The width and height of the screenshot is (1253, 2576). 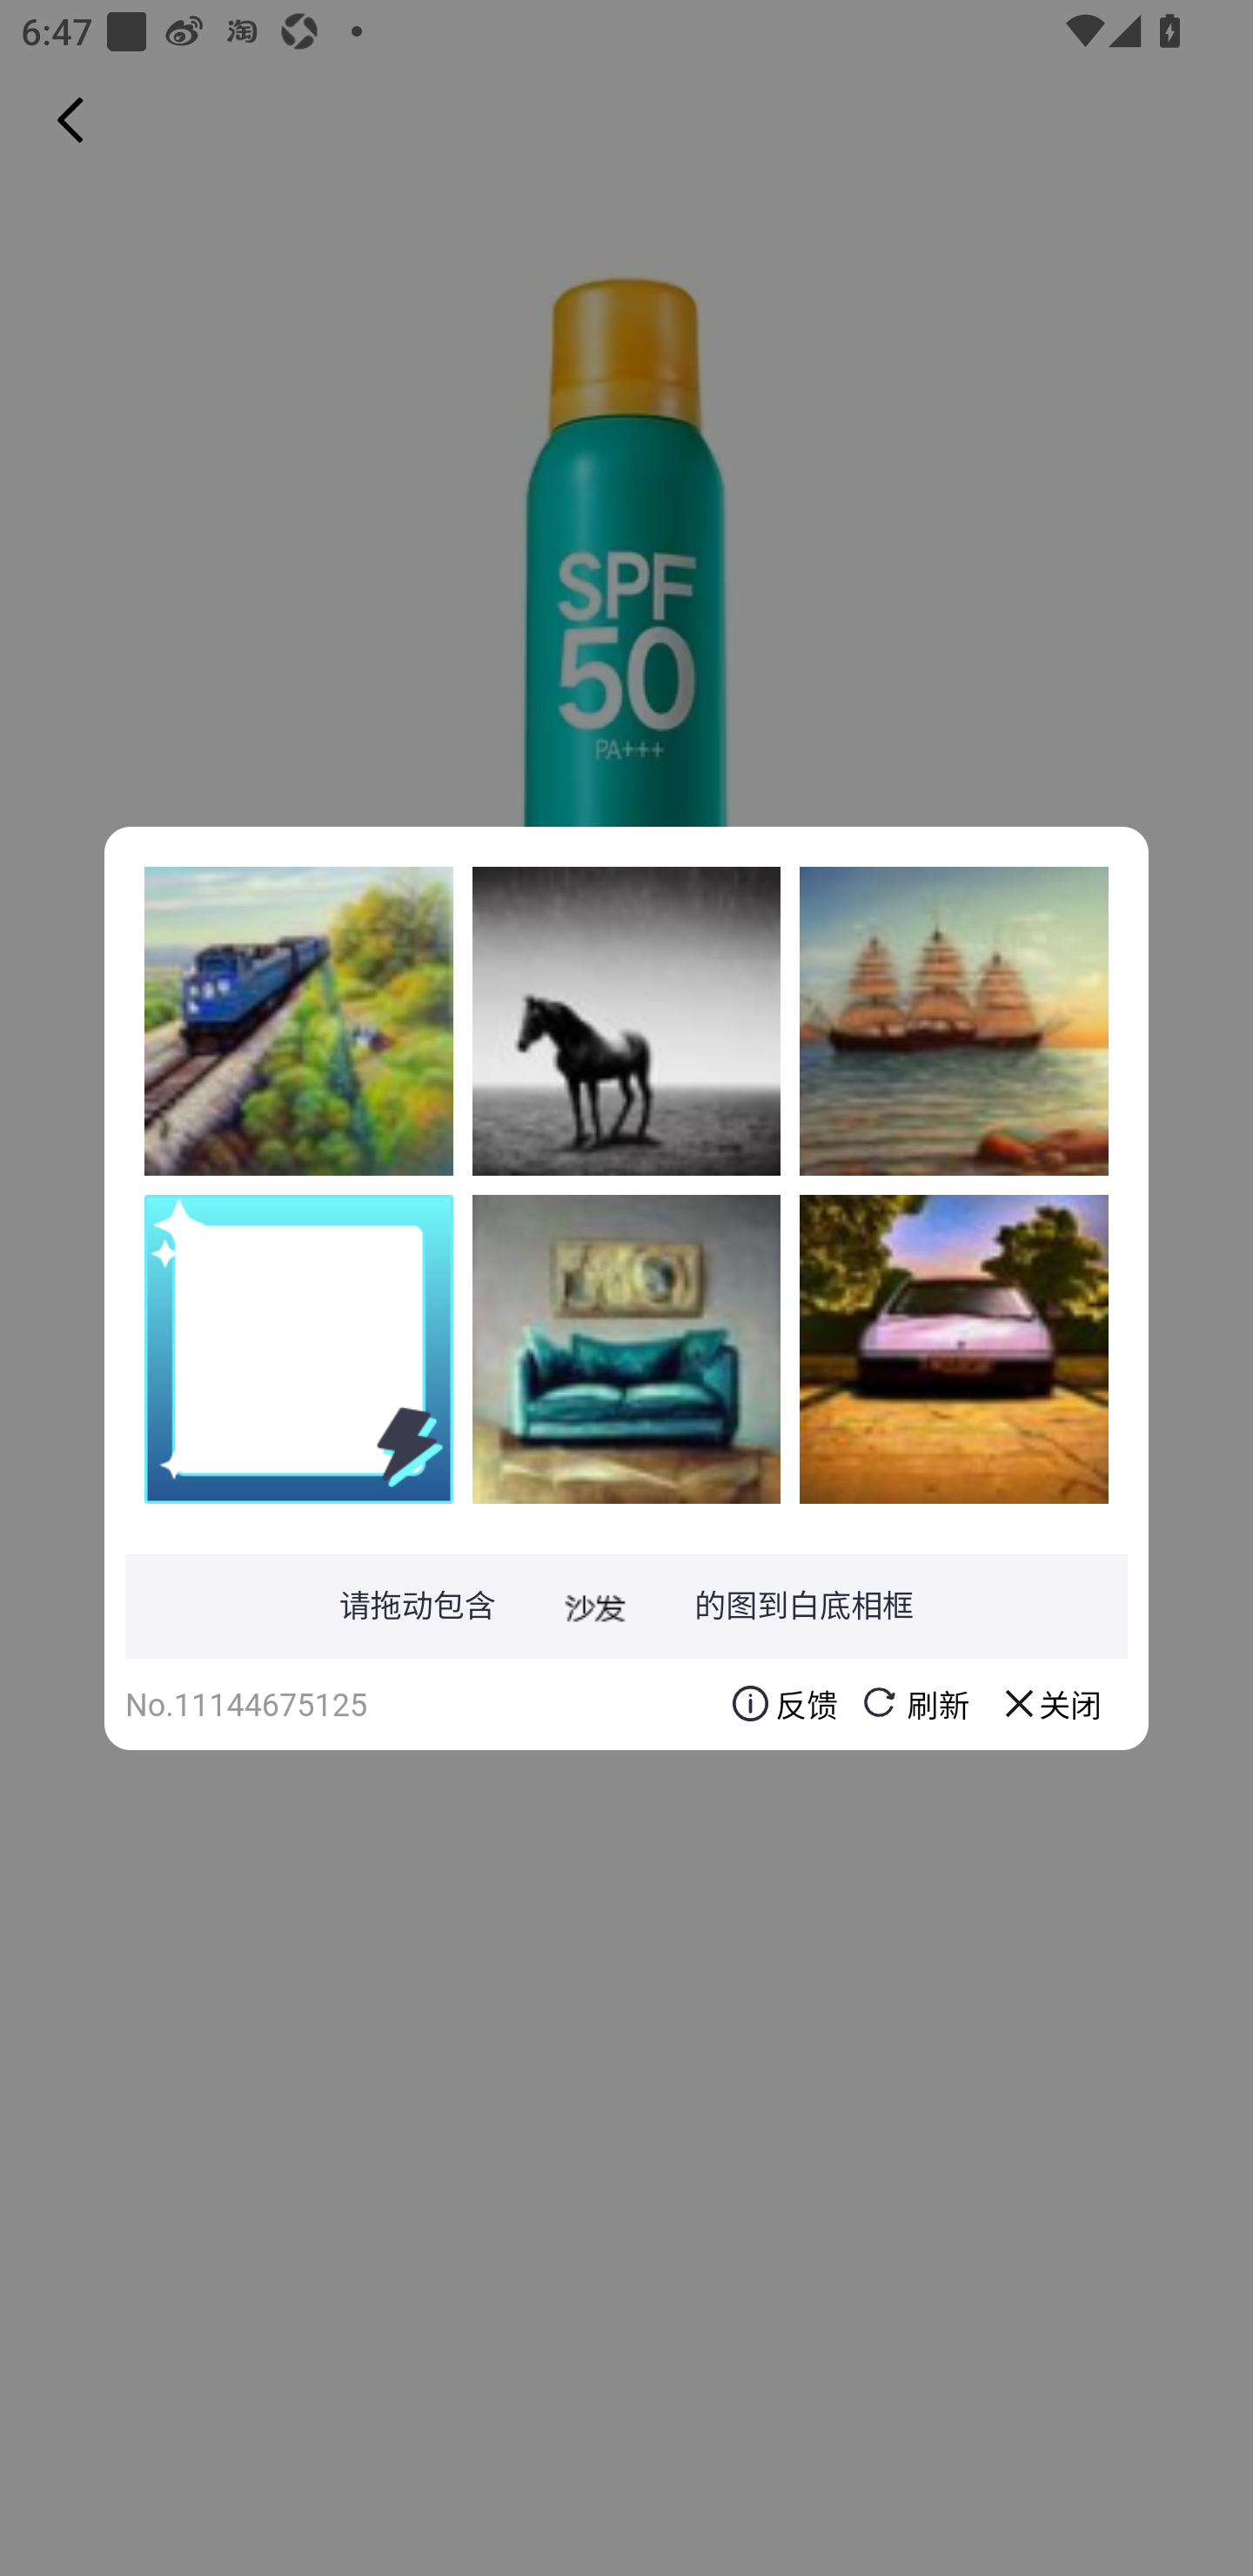 What do you see at coordinates (954, 1021) in the screenshot?
I see `cgDfoQBcEbUZPsiu7iCHRVSSBrr4Gmtxl9DUWozY` at bounding box center [954, 1021].